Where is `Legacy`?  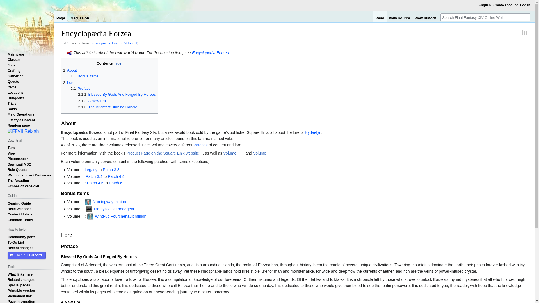
Legacy is located at coordinates (91, 170).